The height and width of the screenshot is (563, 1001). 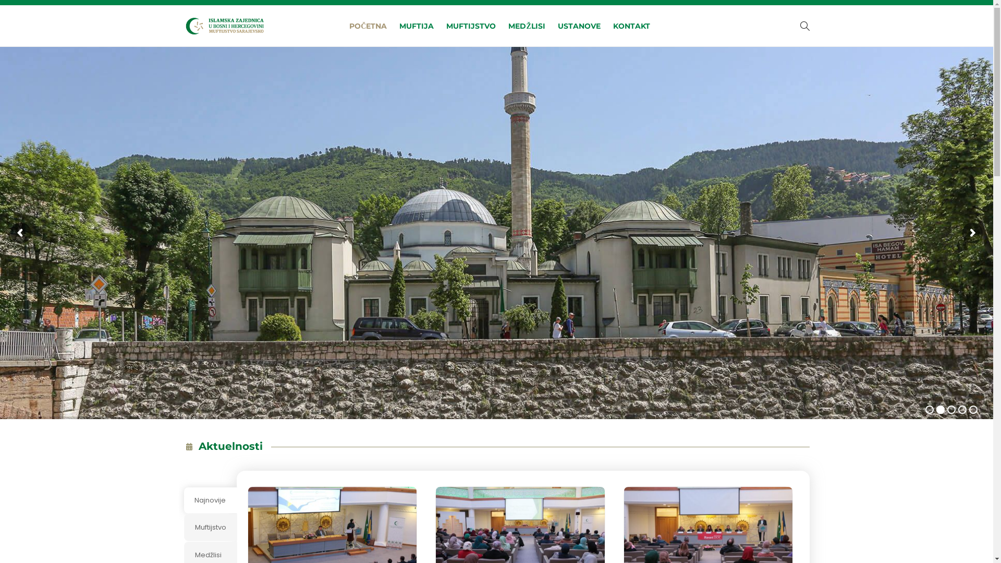 I want to click on MUFTIJA, so click(x=417, y=26).